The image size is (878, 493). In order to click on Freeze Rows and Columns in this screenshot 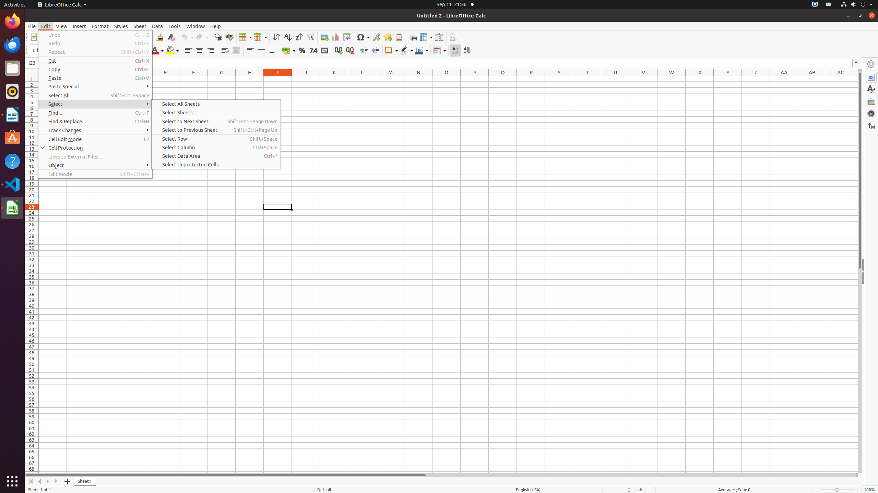, I will do `click(426, 37)`.